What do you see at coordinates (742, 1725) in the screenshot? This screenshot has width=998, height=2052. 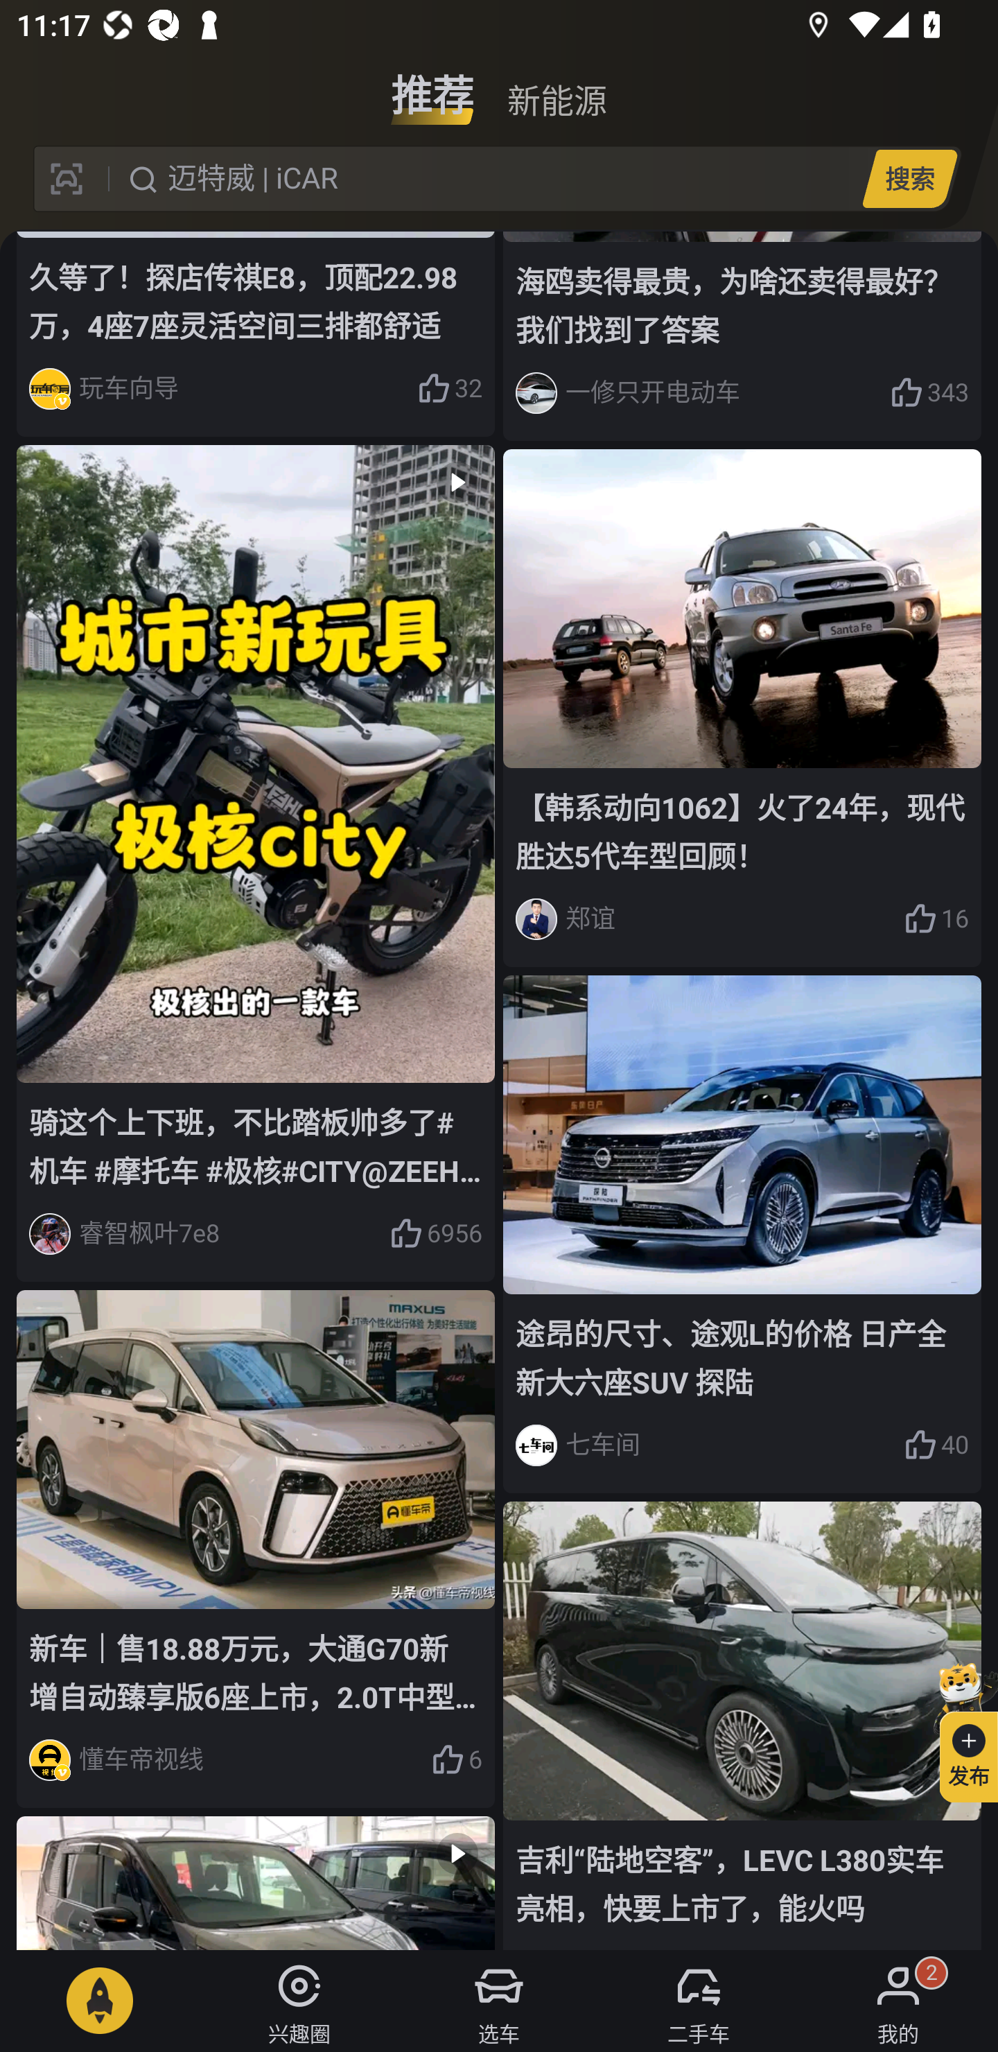 I see `吉利“陆地空客”，LEVC L380实车亮相，快要上市了，能火吗` at bounding box center [742, 1725].